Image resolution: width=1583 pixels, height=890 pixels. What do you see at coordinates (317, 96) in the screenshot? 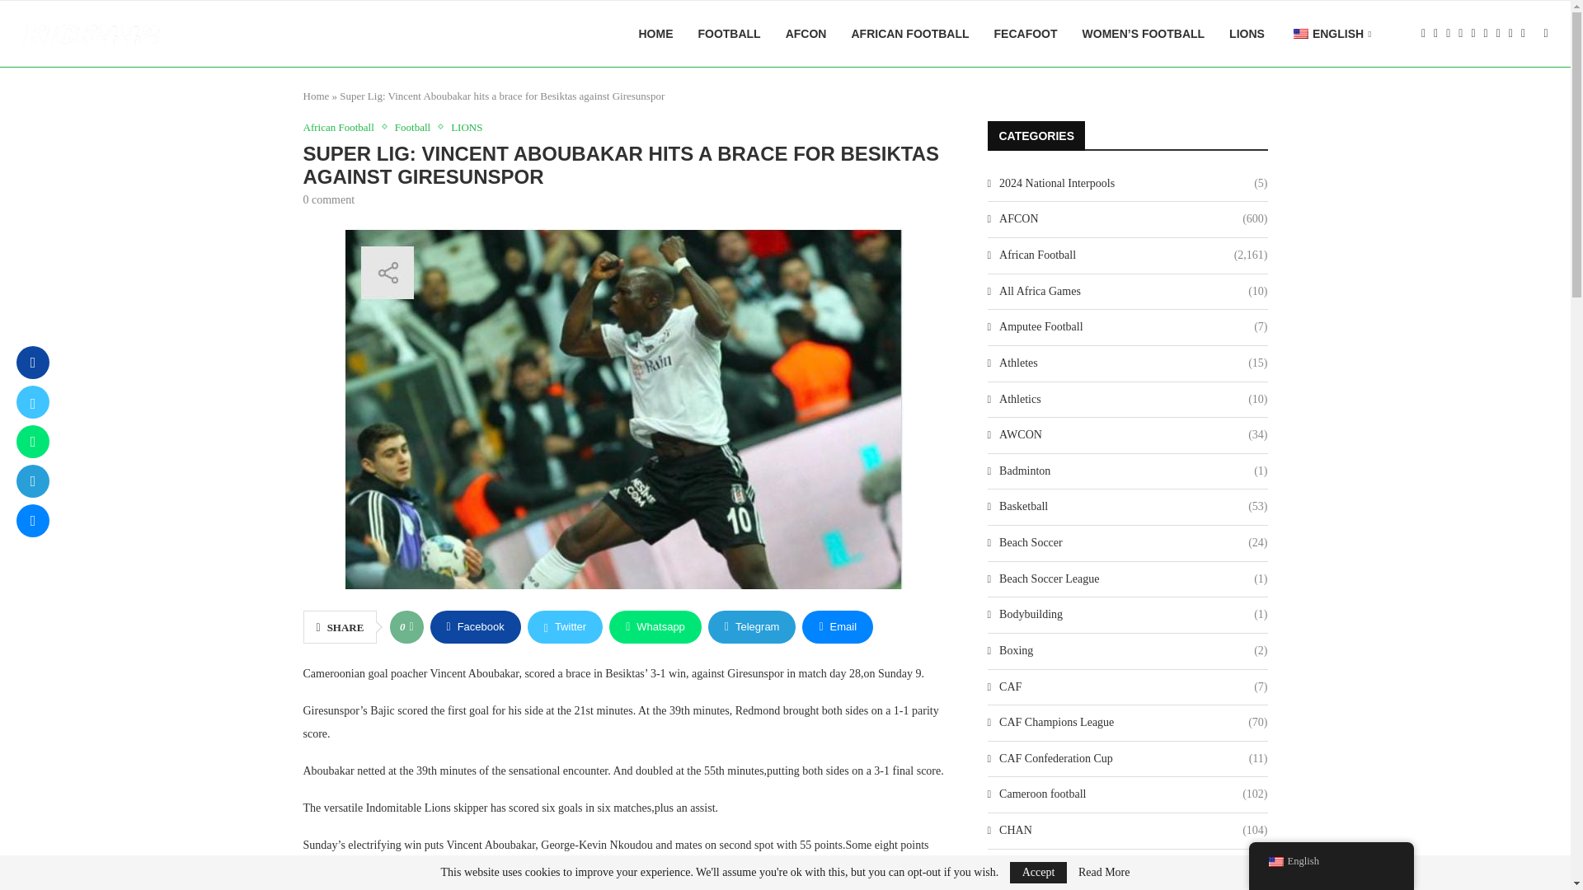
I see `Home` at bounding box center [317, 96].